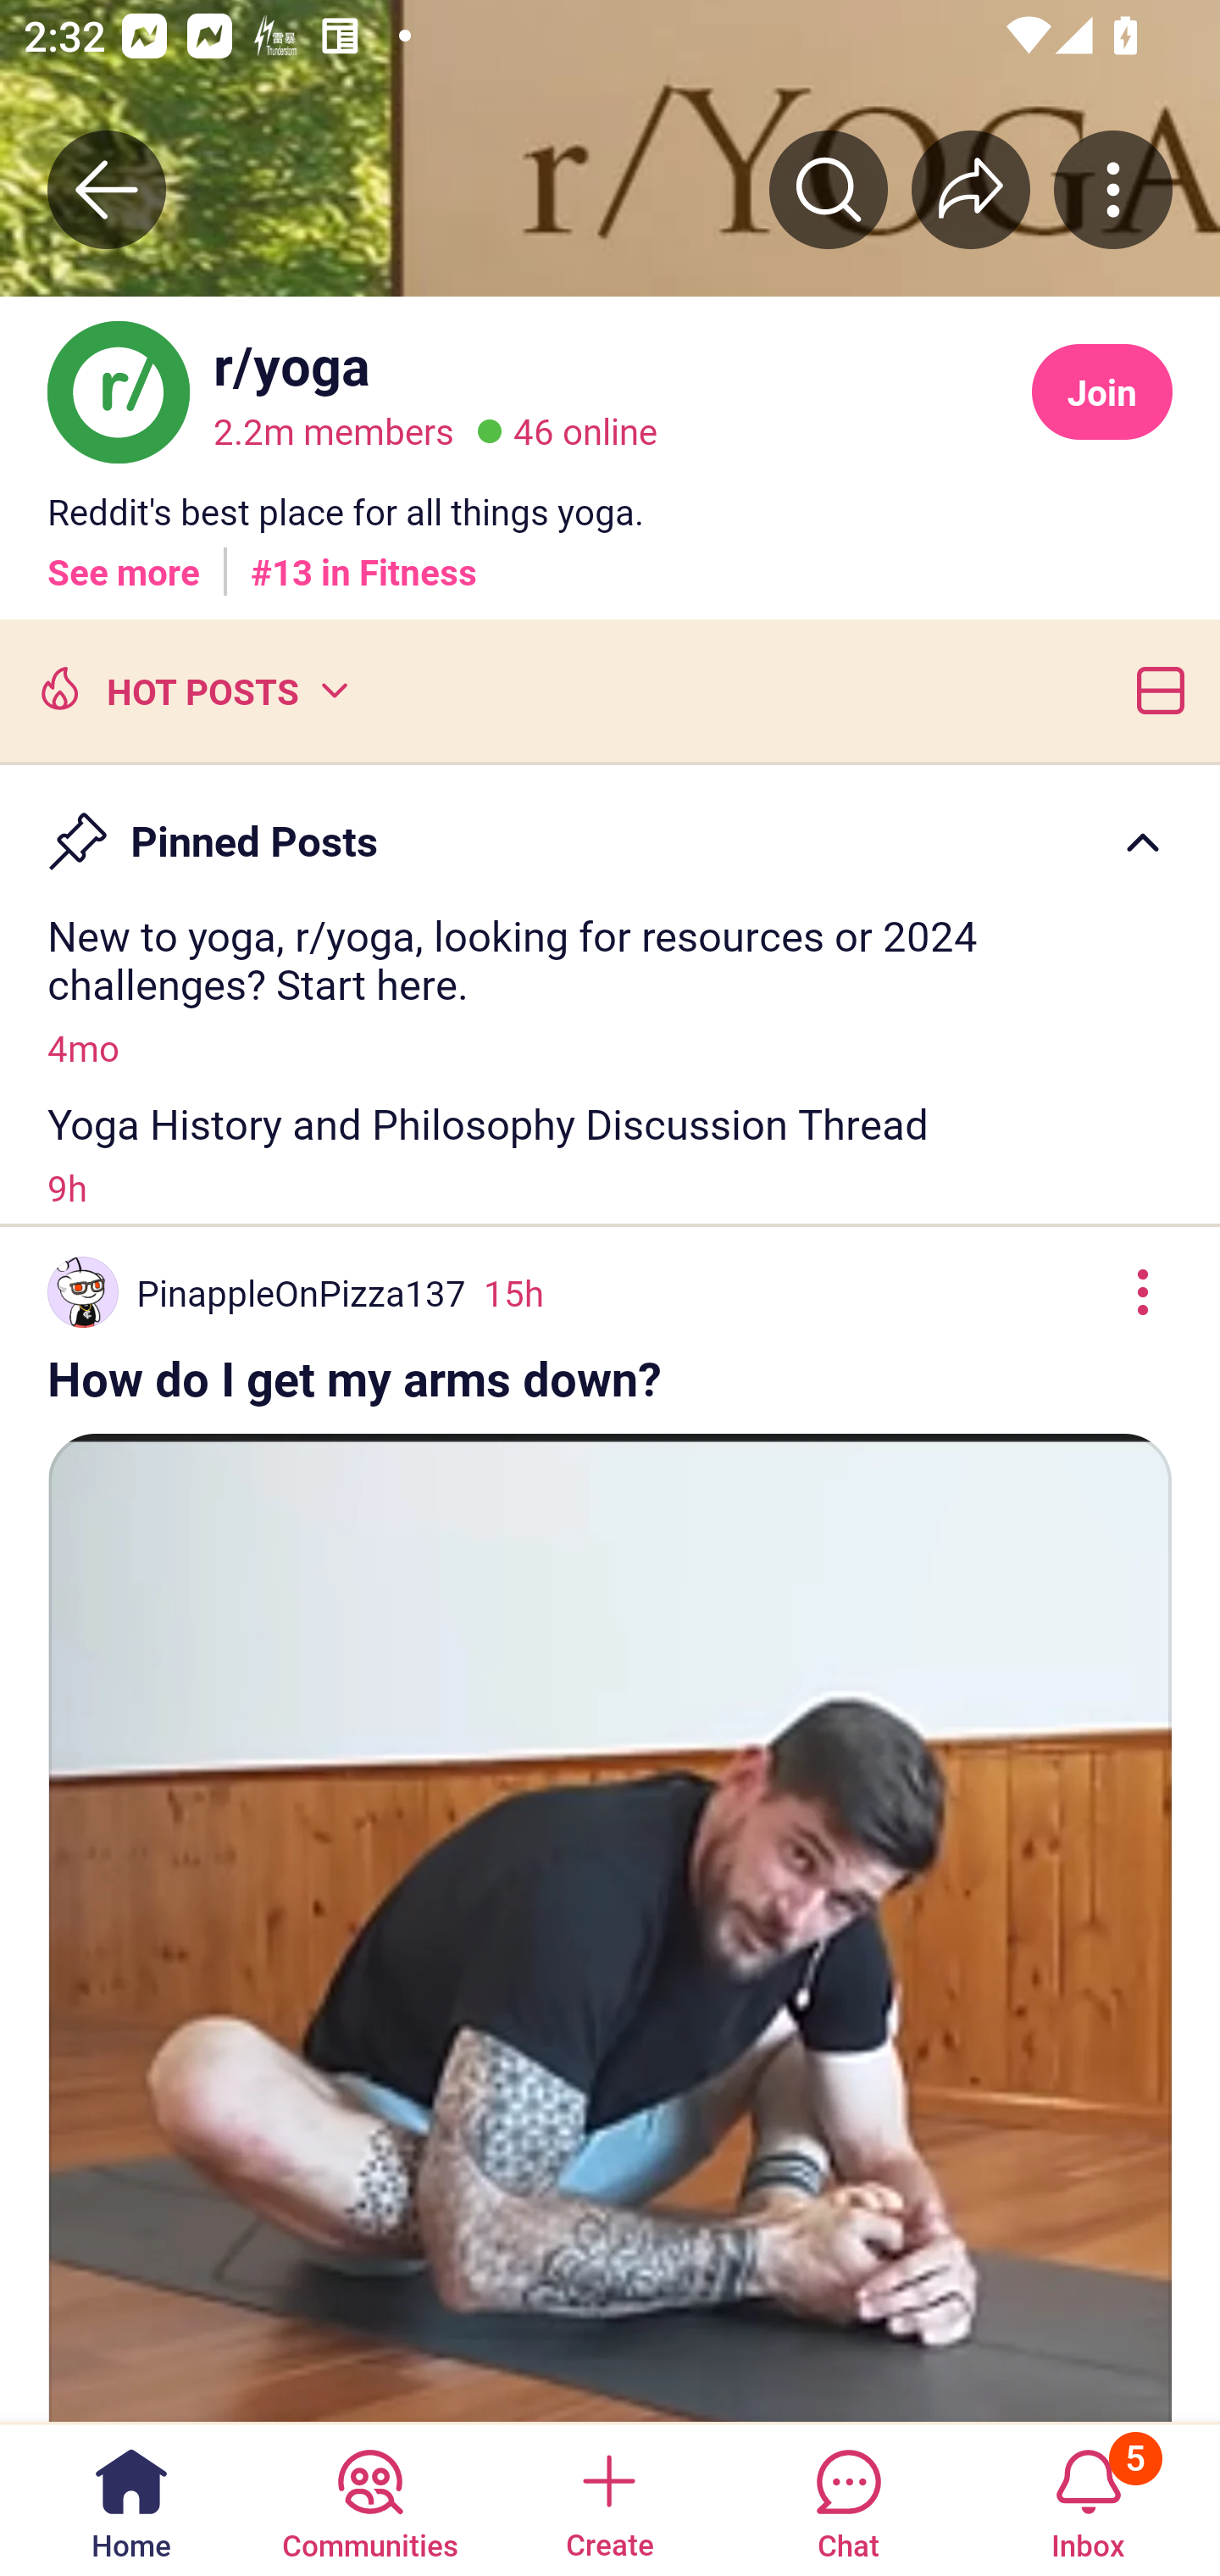 The height and width of the screenshot is (2576, 1220). What do you see at coordinates (131, 2498) in the screenshot?
I see `Home` at bounding box center [131, 2498].